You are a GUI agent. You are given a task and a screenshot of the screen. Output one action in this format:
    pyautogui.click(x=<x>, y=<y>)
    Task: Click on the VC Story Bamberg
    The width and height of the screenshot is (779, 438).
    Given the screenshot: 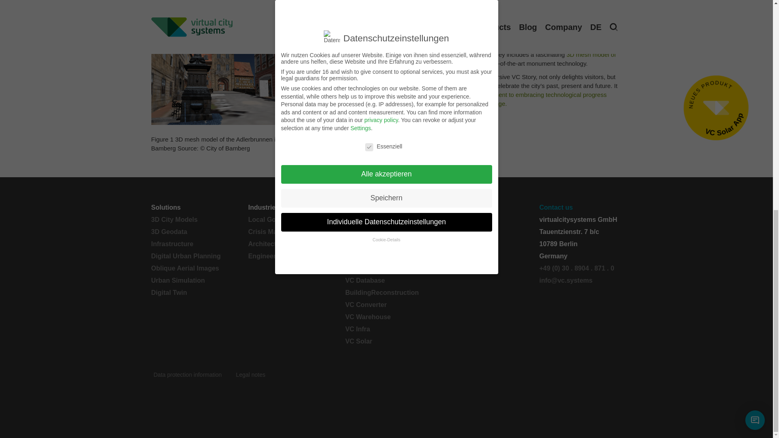 What is the action you would take?
    pyautogui.click(x=440, y=125)
    